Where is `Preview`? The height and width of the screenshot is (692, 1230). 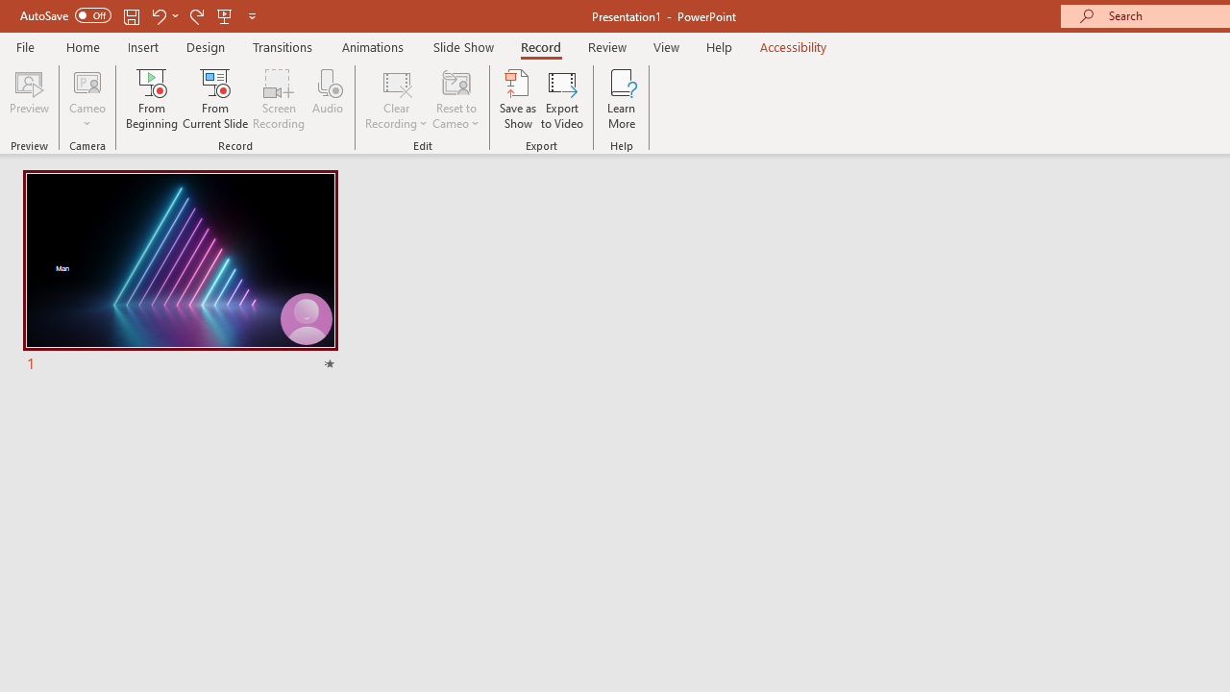
Preview is located at coordinates (29, 98).